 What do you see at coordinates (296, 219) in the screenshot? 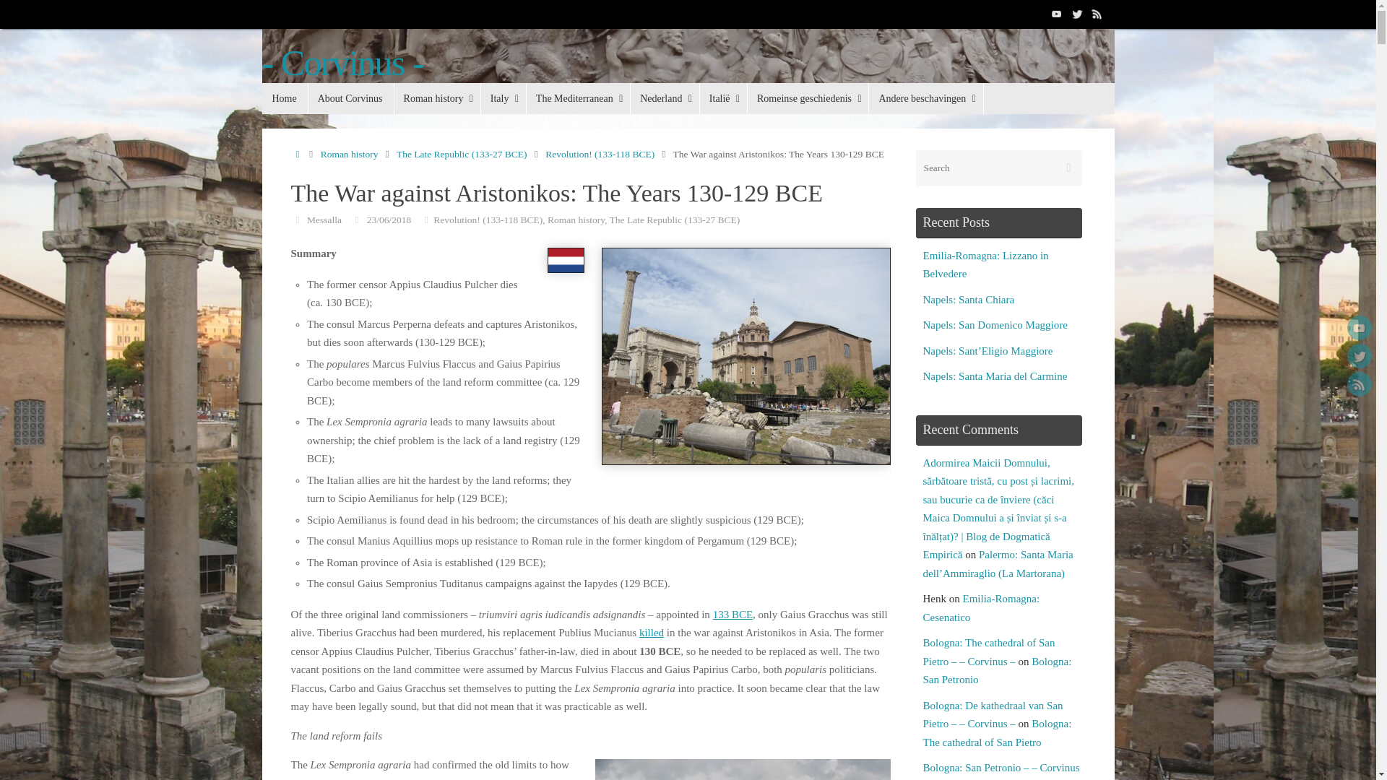
I see `Author` at bounding box center [296, 219].